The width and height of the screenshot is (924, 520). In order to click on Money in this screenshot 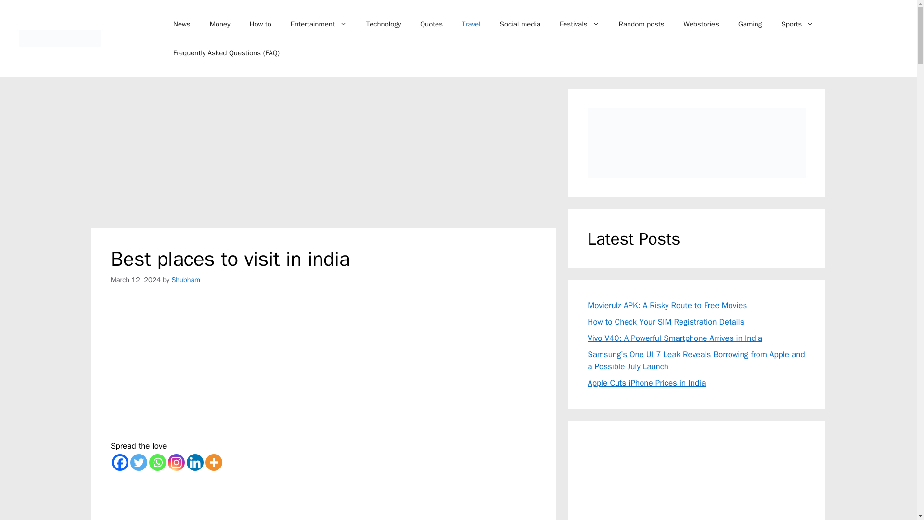, I will do `click(220, 24)`.